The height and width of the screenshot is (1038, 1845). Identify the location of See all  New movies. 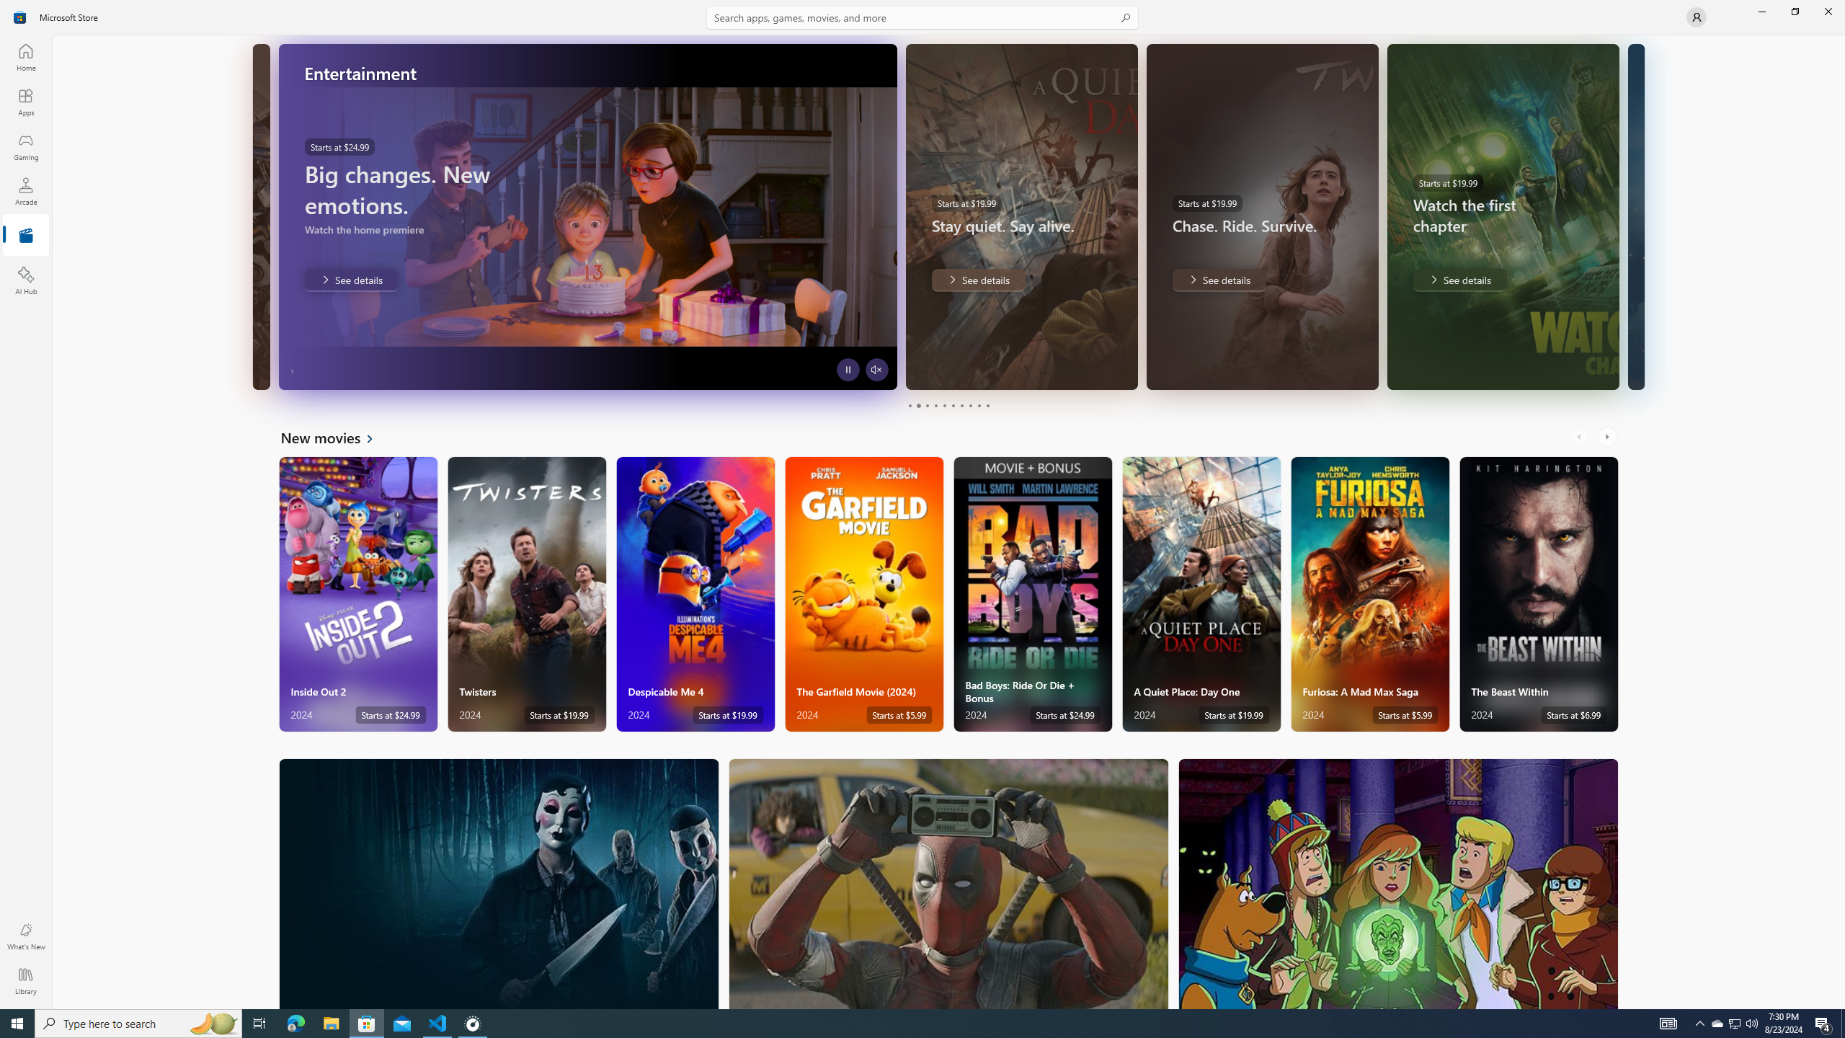
(336, 437).